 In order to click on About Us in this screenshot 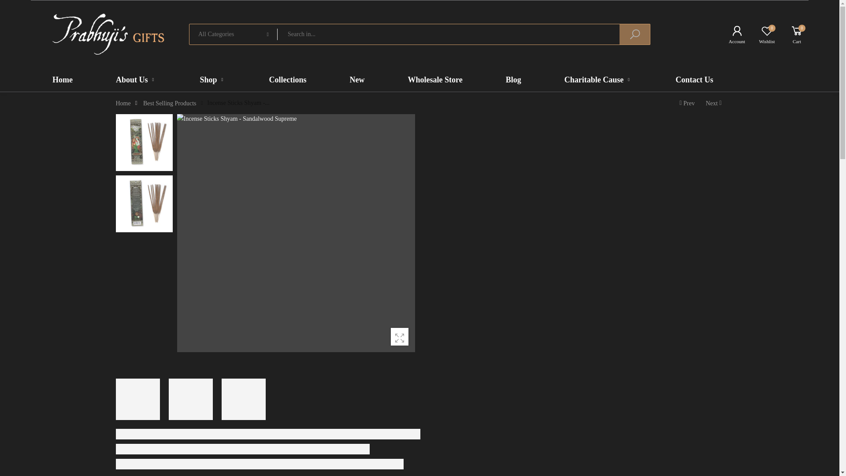, I will do `click(122, 103)`.